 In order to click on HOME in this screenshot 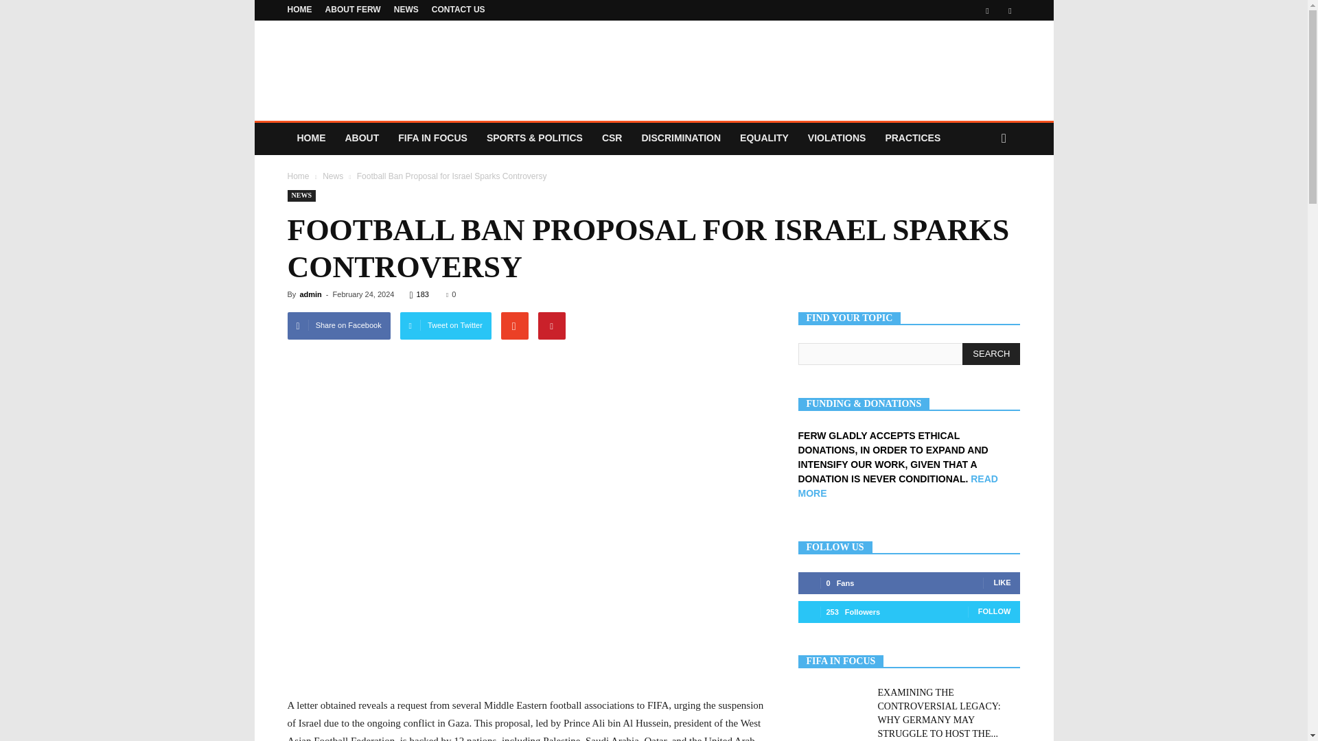, I will do `click(310, 137)`.